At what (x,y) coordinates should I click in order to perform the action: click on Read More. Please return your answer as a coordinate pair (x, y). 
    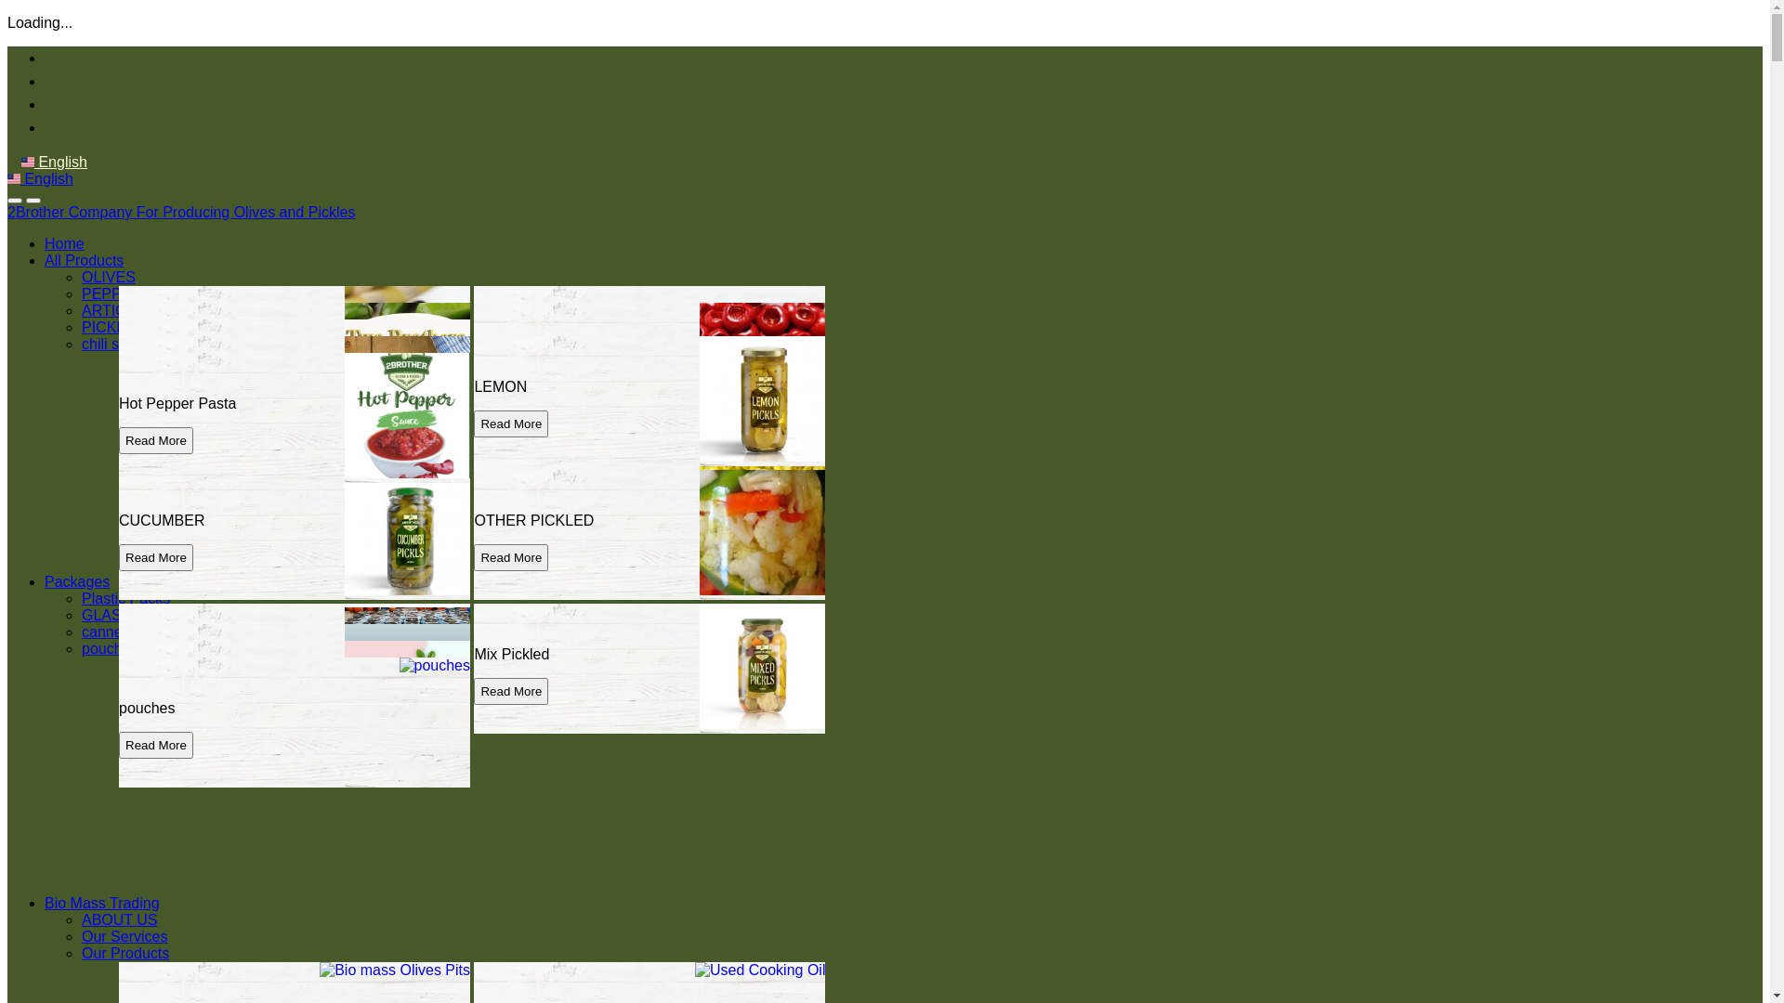
    Looking at the image, I should click on (156, 373).